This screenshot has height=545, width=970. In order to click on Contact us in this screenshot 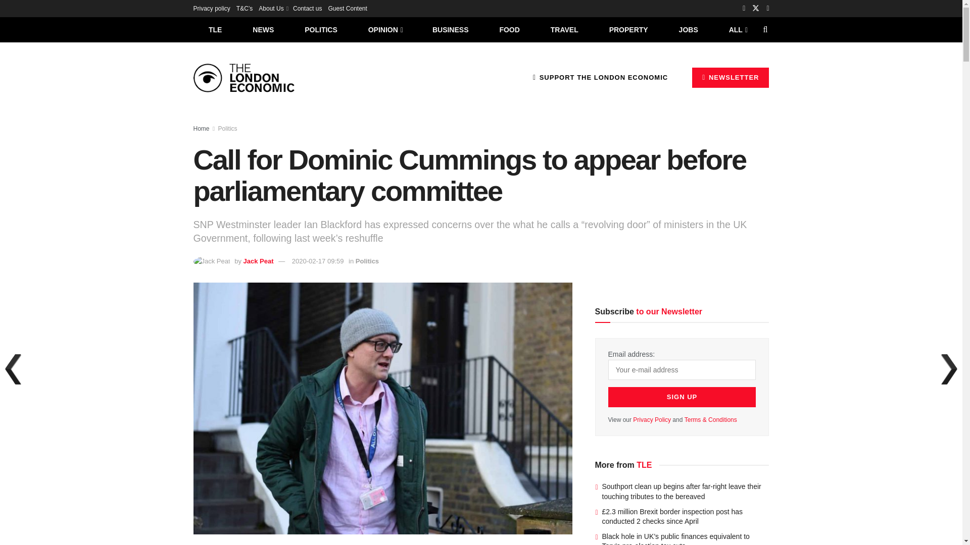, I will do `click(307, 8)`.